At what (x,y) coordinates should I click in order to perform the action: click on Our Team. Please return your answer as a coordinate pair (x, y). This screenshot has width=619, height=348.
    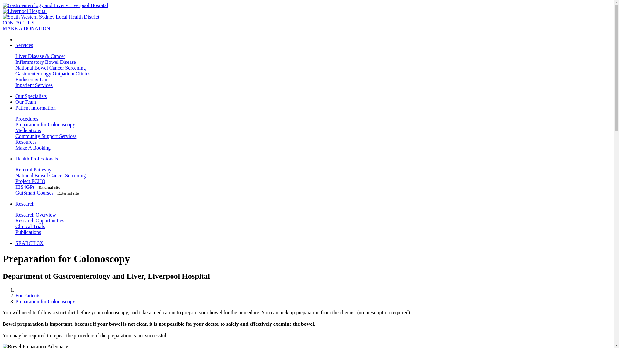
    Looking at the image, I should click on (26, 102).